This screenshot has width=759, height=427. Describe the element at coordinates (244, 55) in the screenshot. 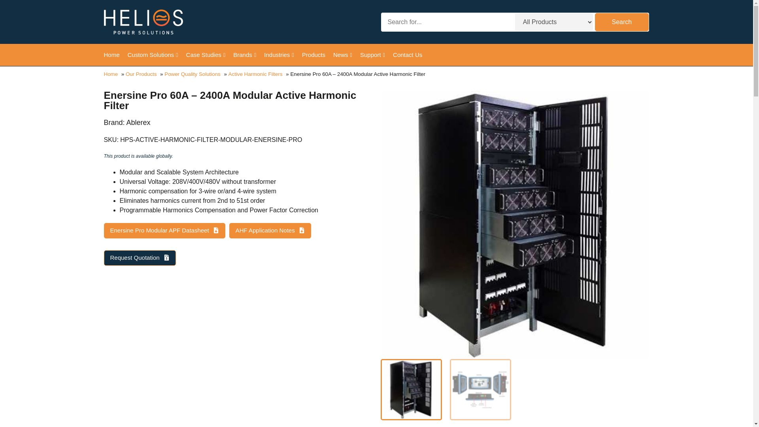

I see `Brands` at that location.